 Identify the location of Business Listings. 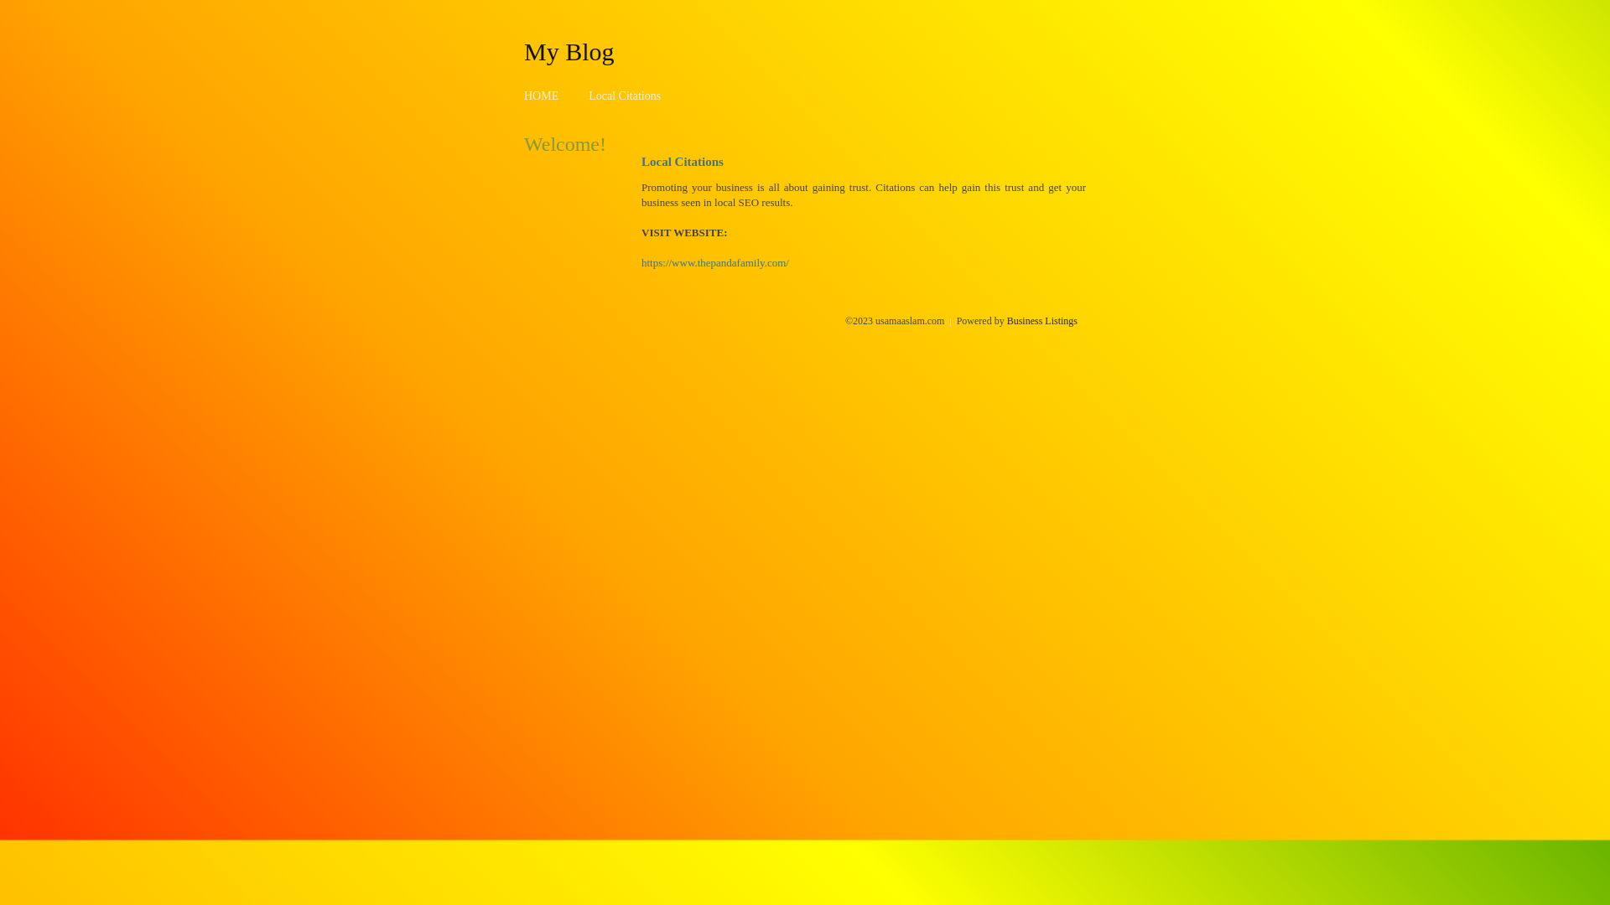
(1042, 321).